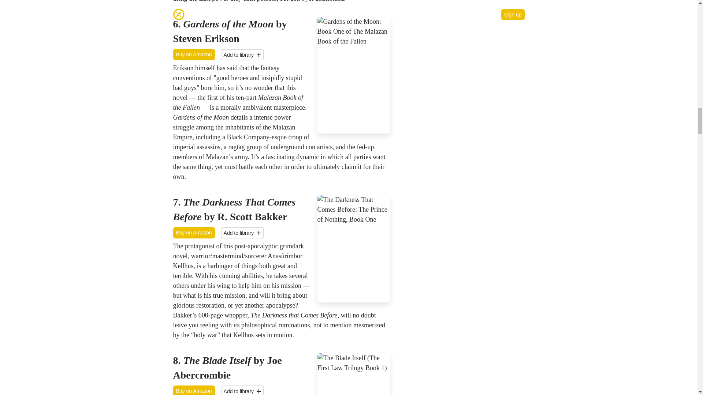 This screenshot has width=703, height=395. What do you see at coordinates (242, 390) in the screenshot?
I see `Add to library` at bounding box center [242, 390].